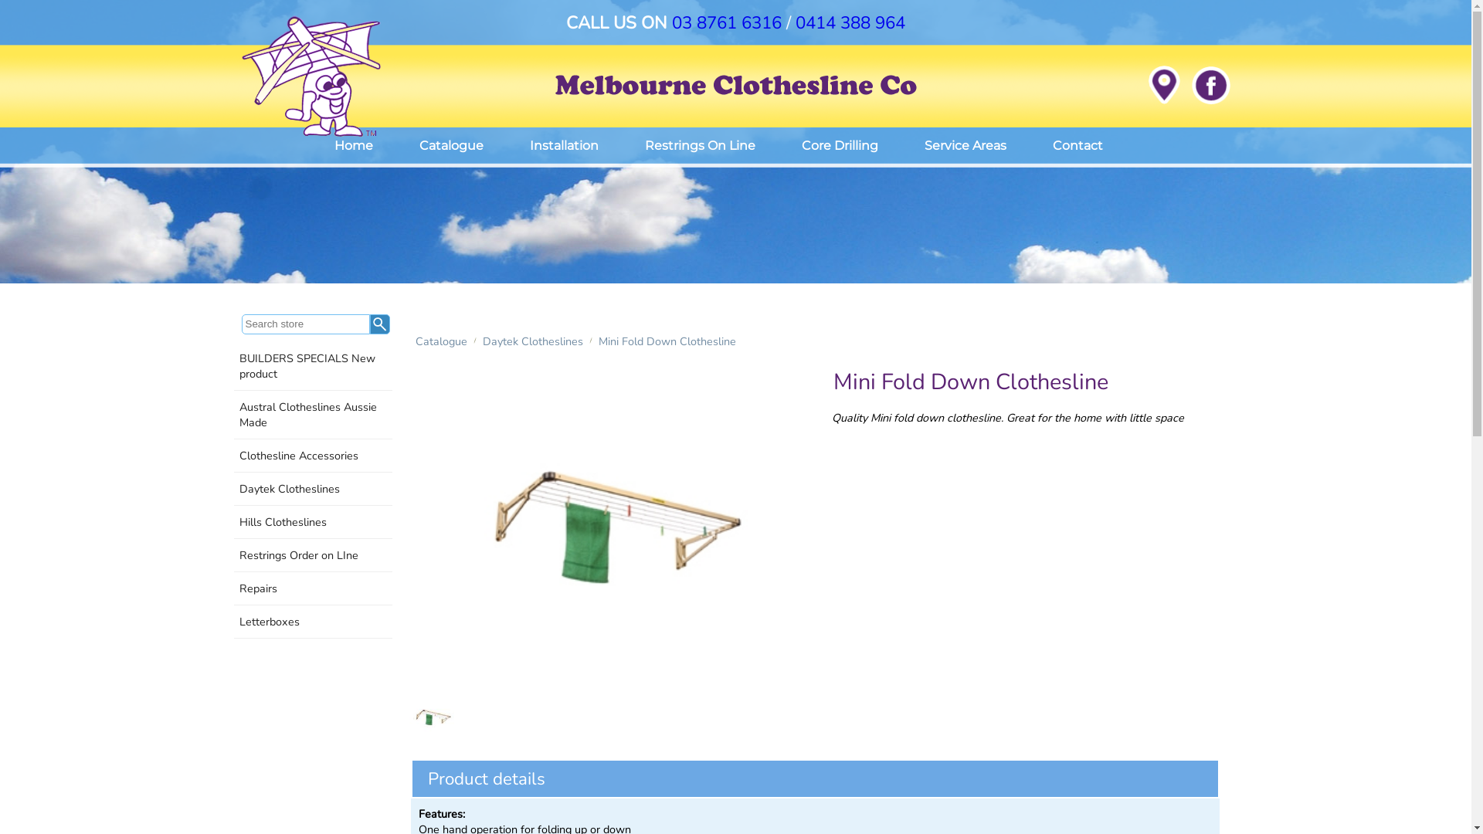  Describe the element at coordinates (353, 145) in the screenshot. I see `Home` at that location.